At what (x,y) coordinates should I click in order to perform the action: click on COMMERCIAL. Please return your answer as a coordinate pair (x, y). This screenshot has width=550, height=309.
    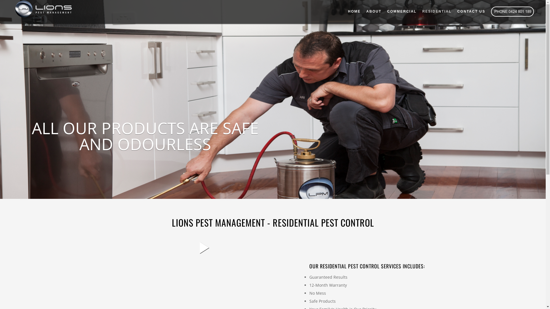
    Looking at the image, I should click on (399, 11).